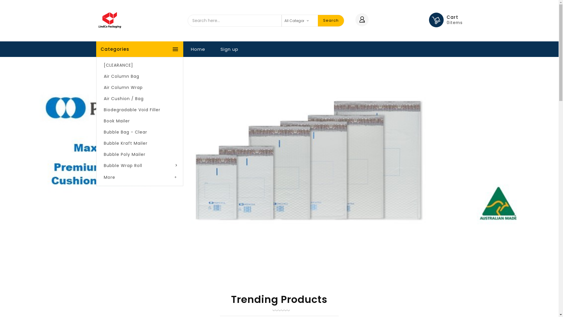 Image resolution: width=563 pixels, height=317 pixels. What do you see at coordinates (140, 110) in the screenshot?
I see `Biodegradable Void Filler` at bounding box center [140, 110].